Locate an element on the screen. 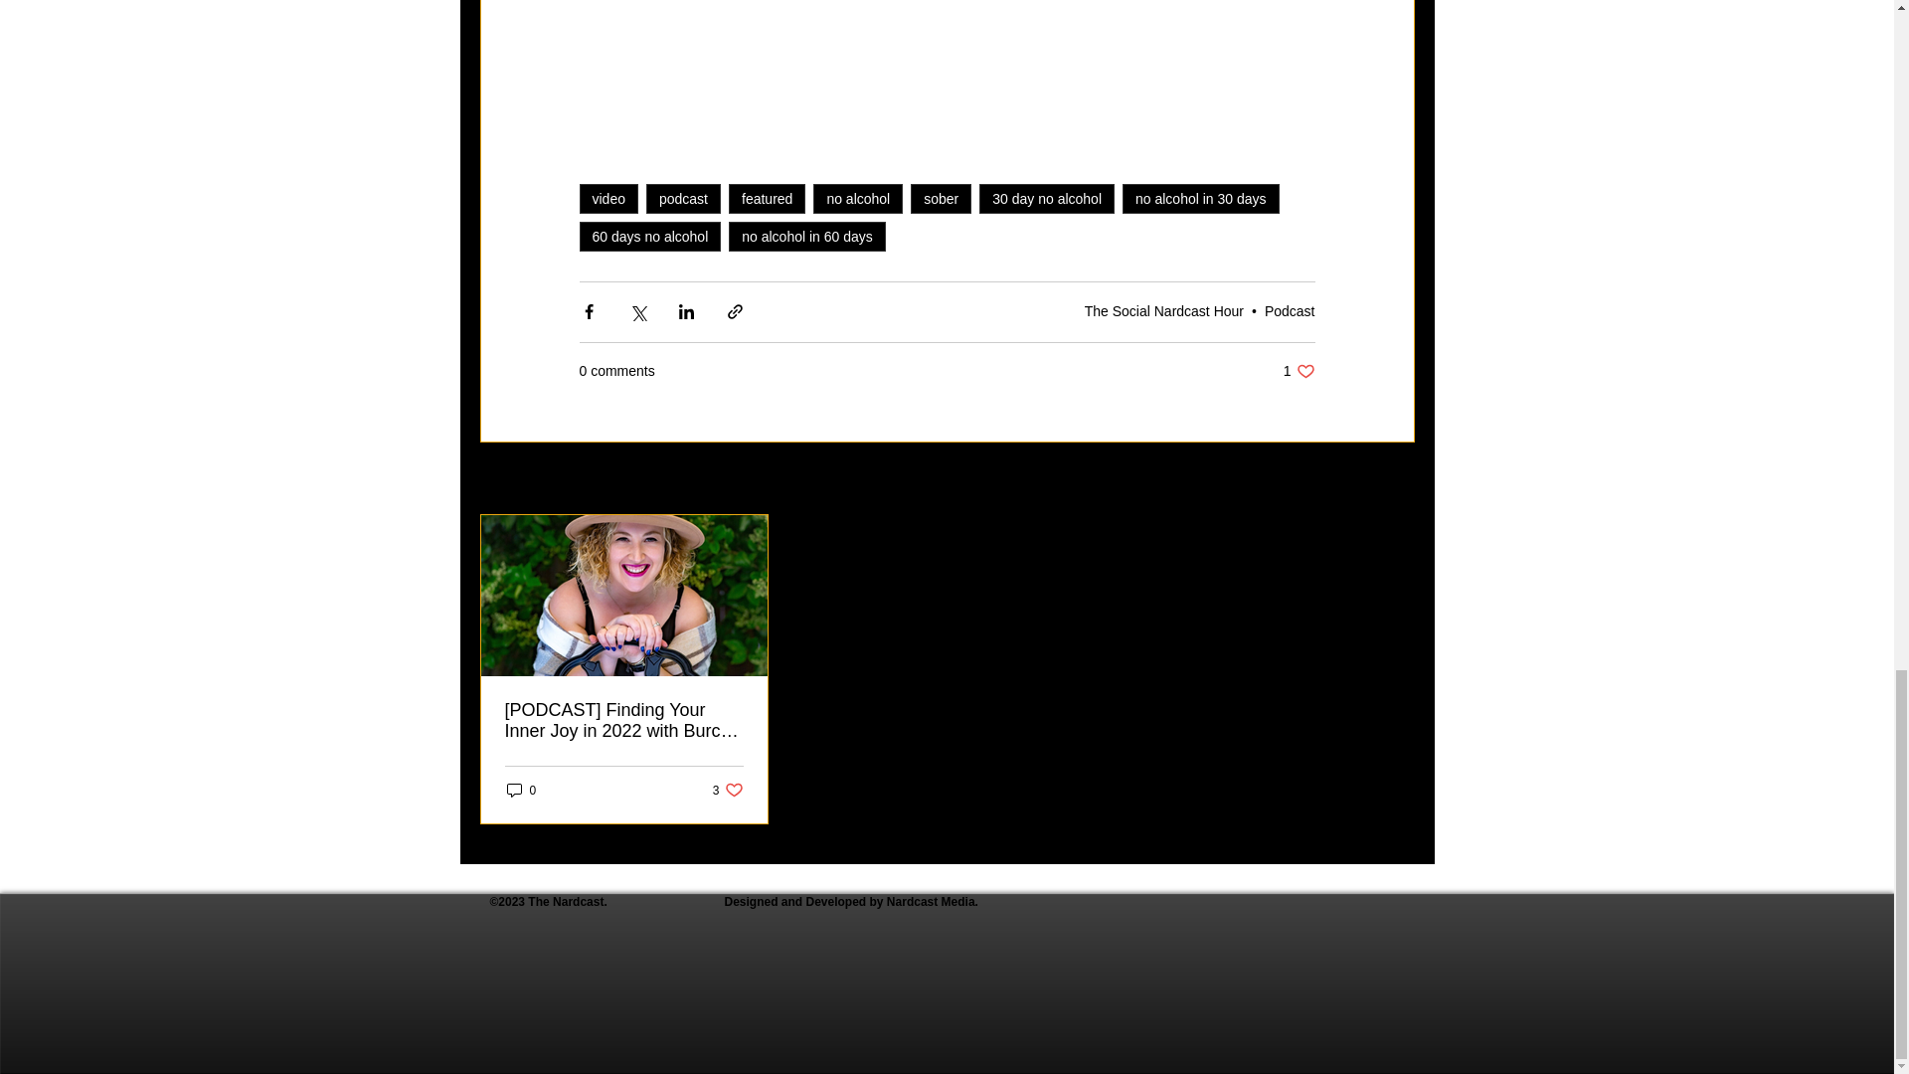 This screenshot has width=1909, height=1074. video is located at coordinates (1289, 310).